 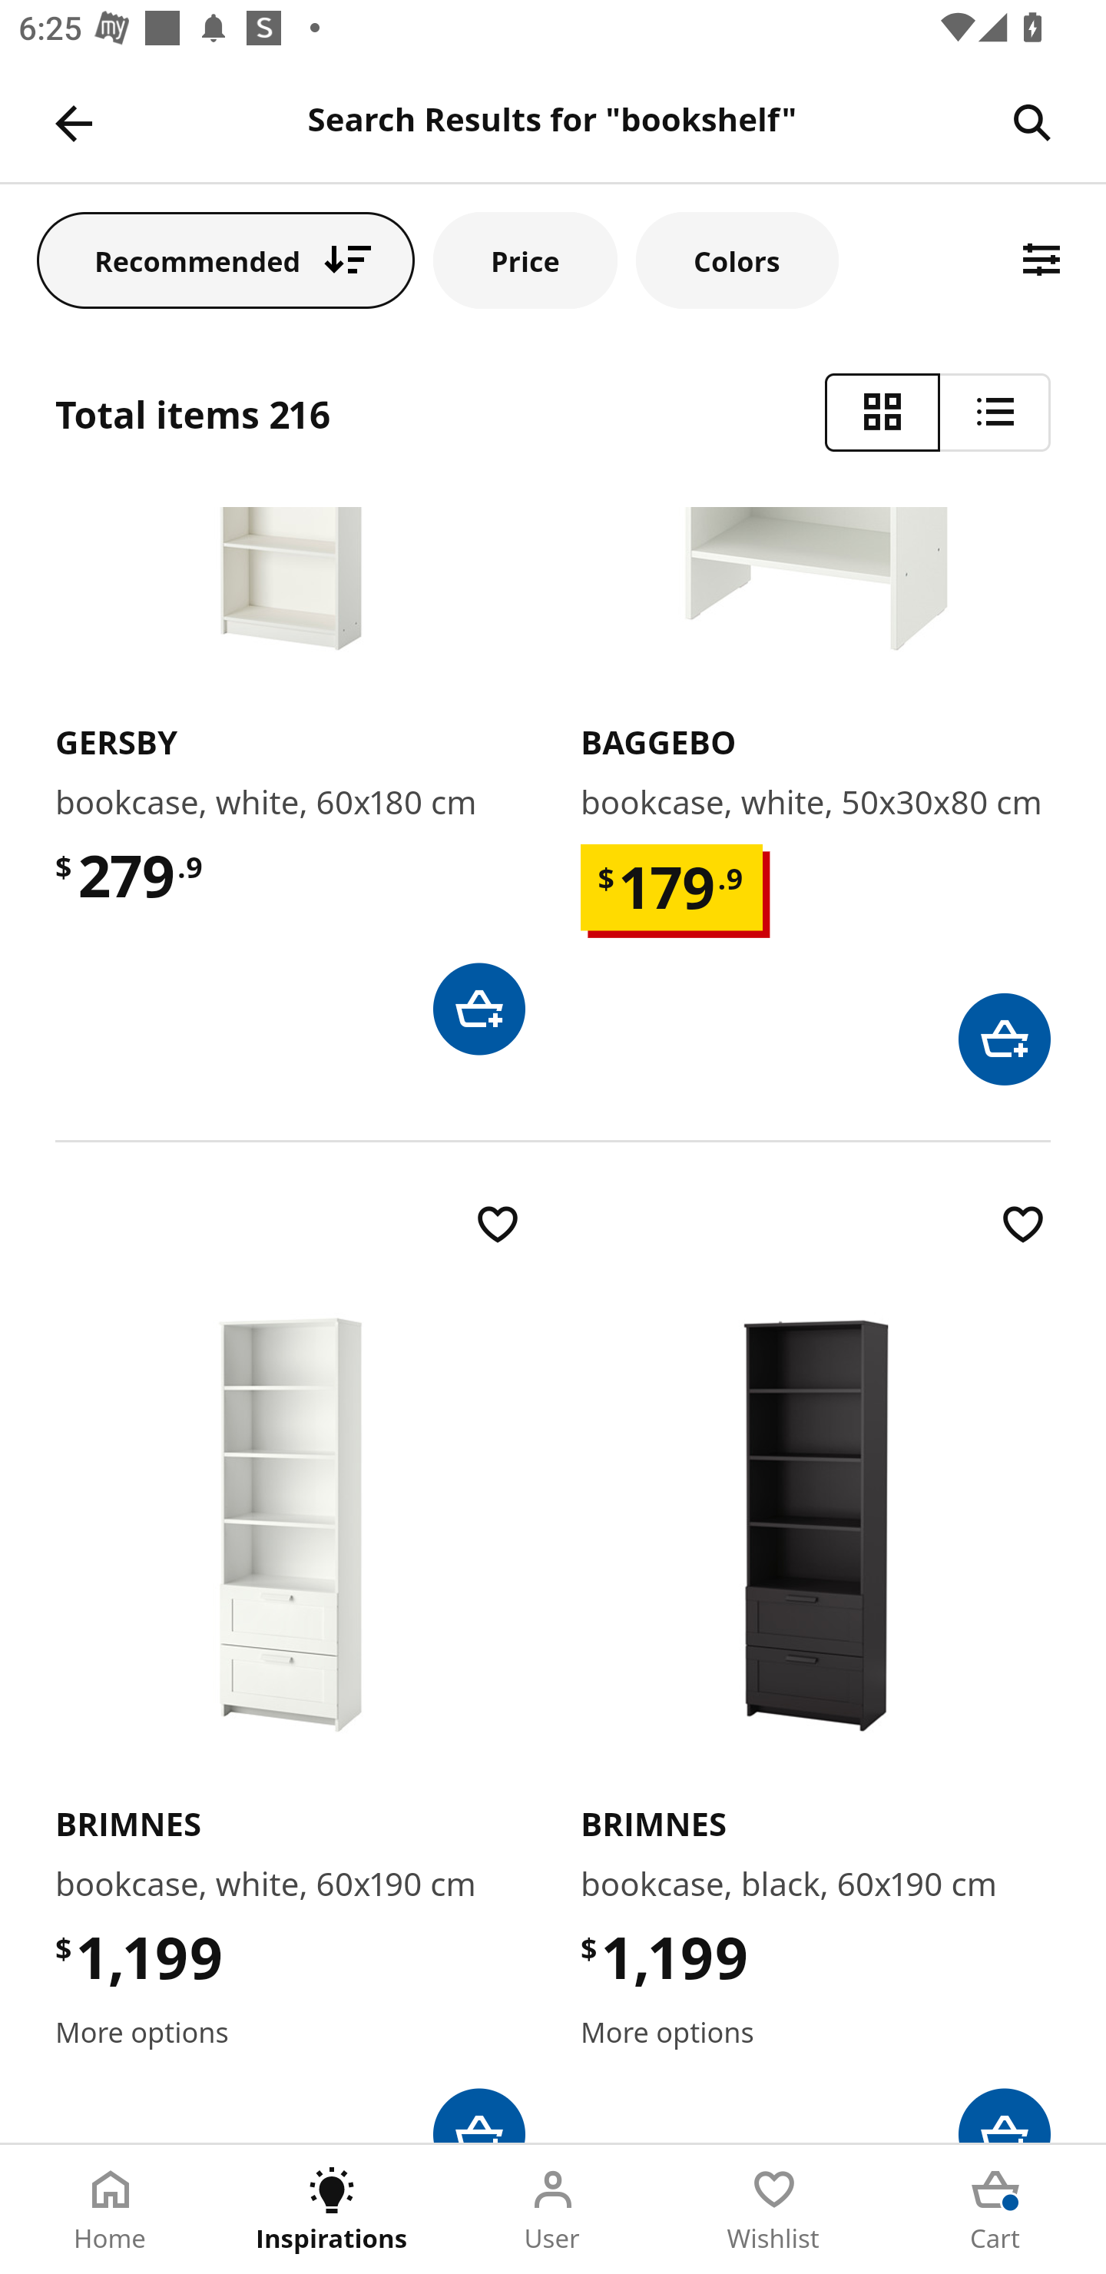 I want to click on Cart
Tab 5 of 5, so click(x=995, y=2209).